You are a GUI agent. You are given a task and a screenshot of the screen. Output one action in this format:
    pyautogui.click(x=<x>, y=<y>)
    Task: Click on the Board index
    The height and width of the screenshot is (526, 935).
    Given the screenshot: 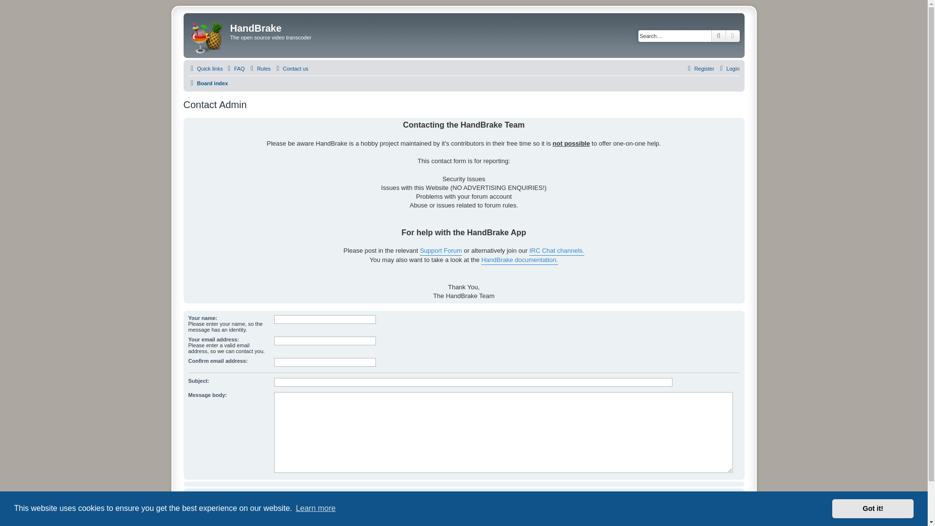 What is the action you would take?
    pyautogui.click(x=208, y=36)
    